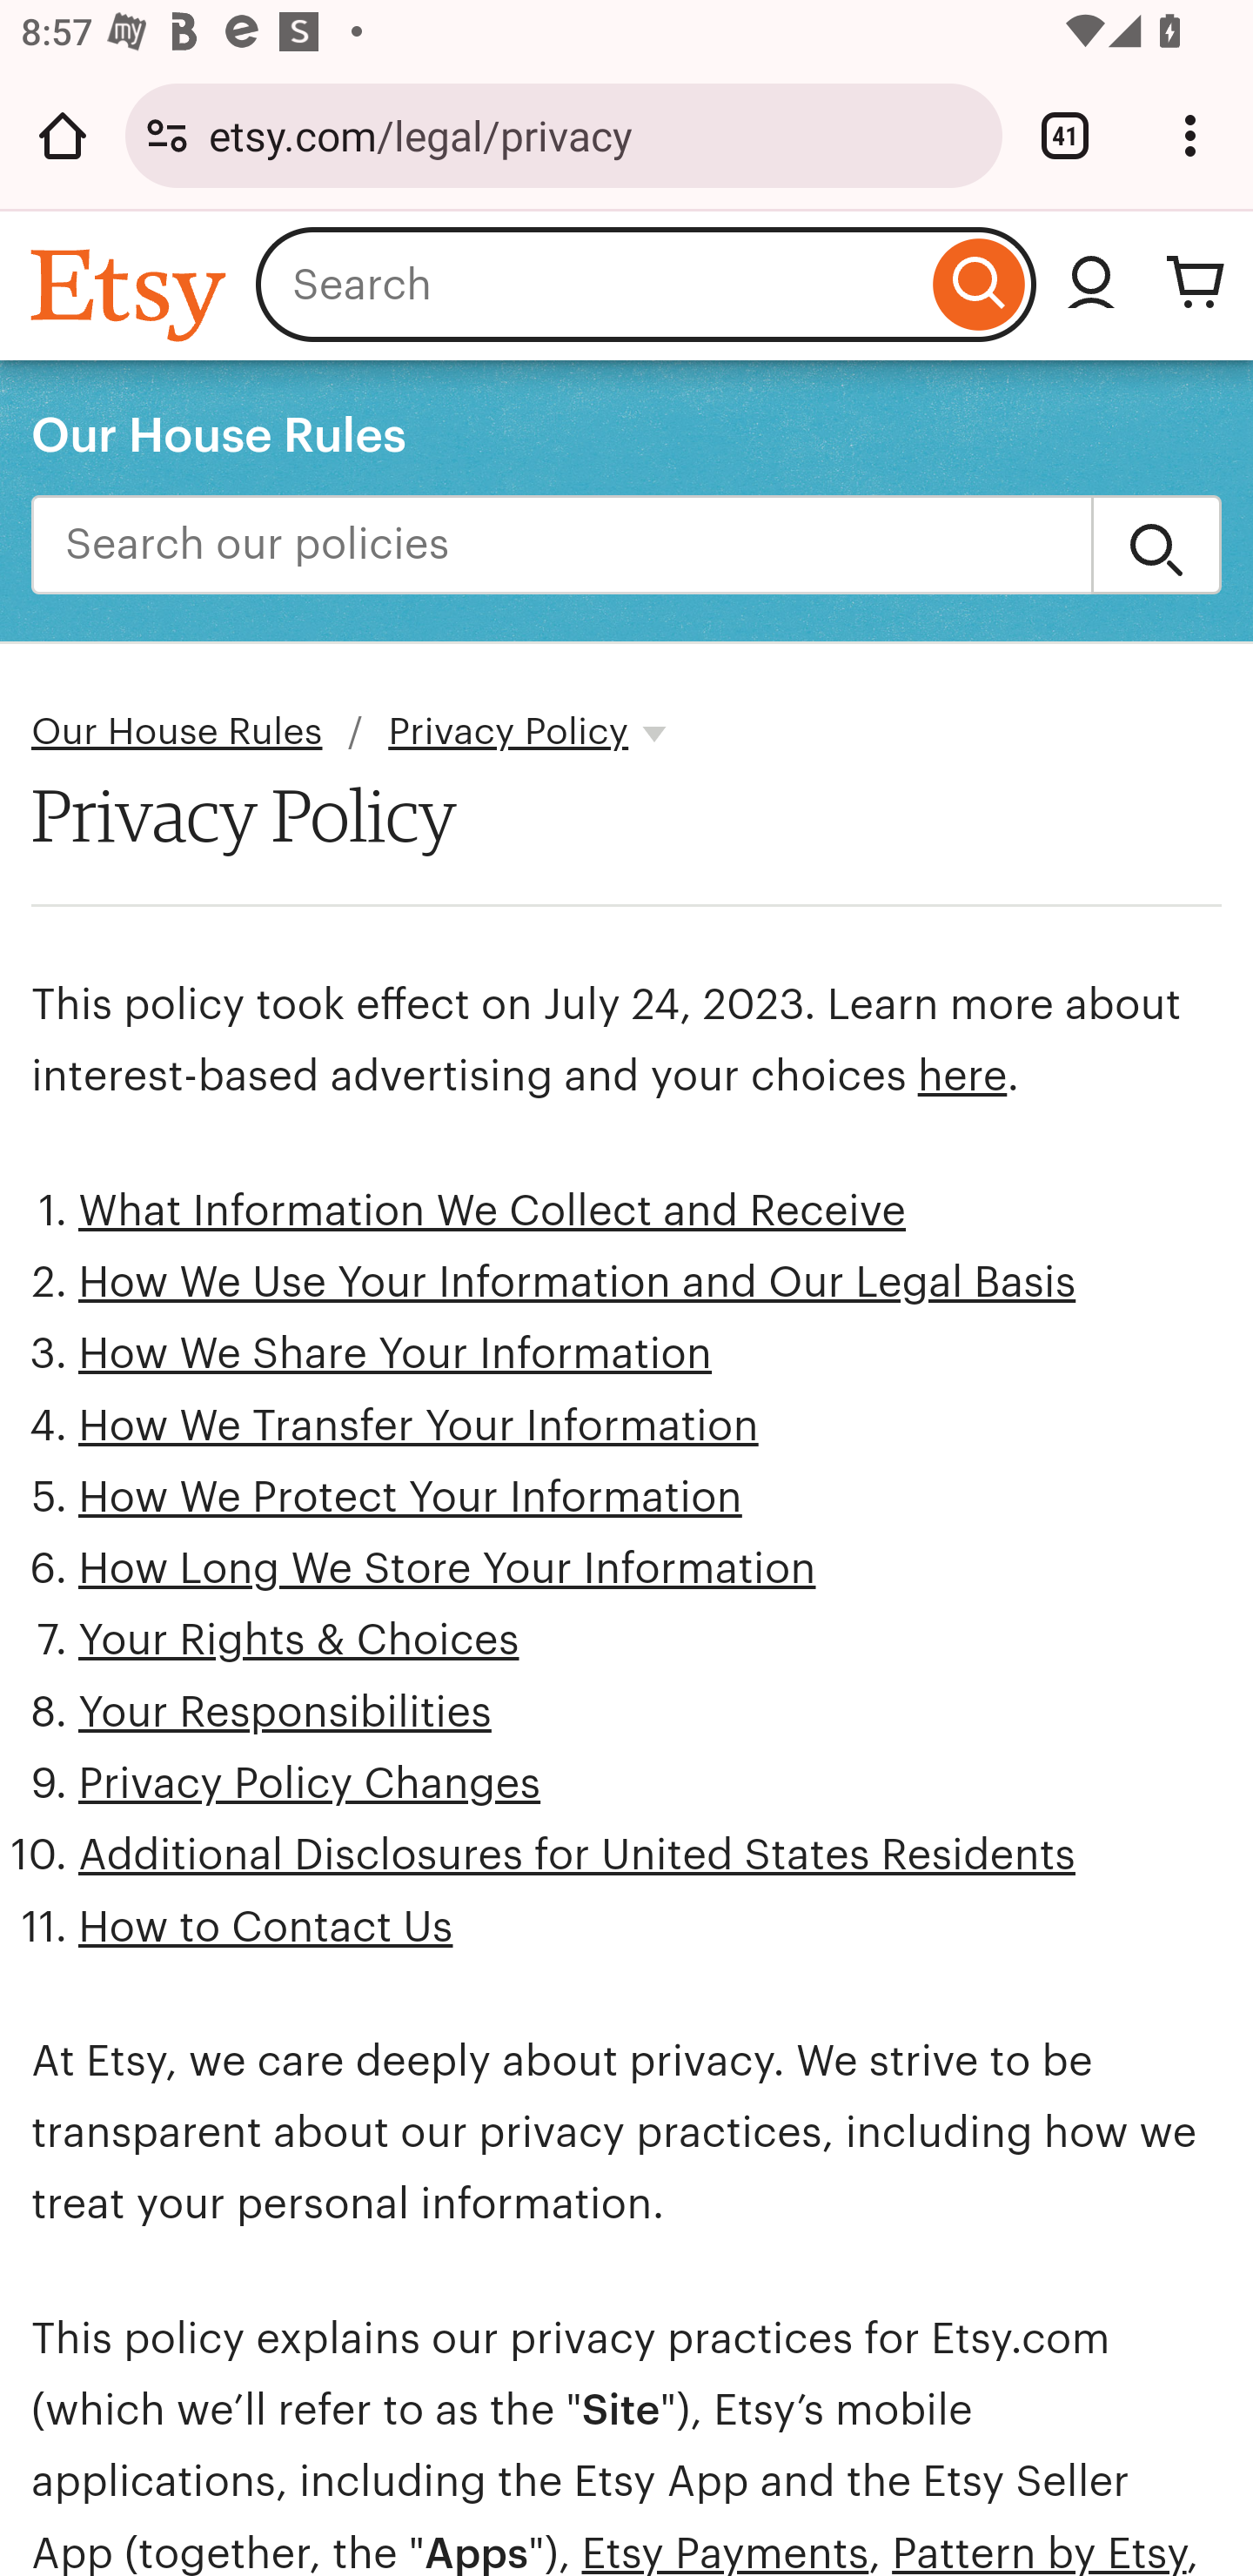 The height and width of the screenshot is (2576, 1253). I want to click on How We Share Your Information, so click(395, 1353).